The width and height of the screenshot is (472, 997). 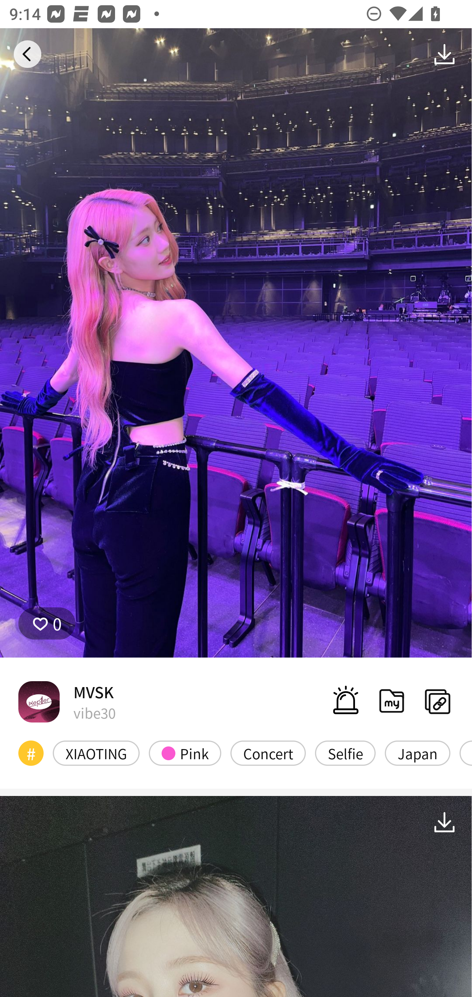 I want to click on 0, so click(x=47, y=623).